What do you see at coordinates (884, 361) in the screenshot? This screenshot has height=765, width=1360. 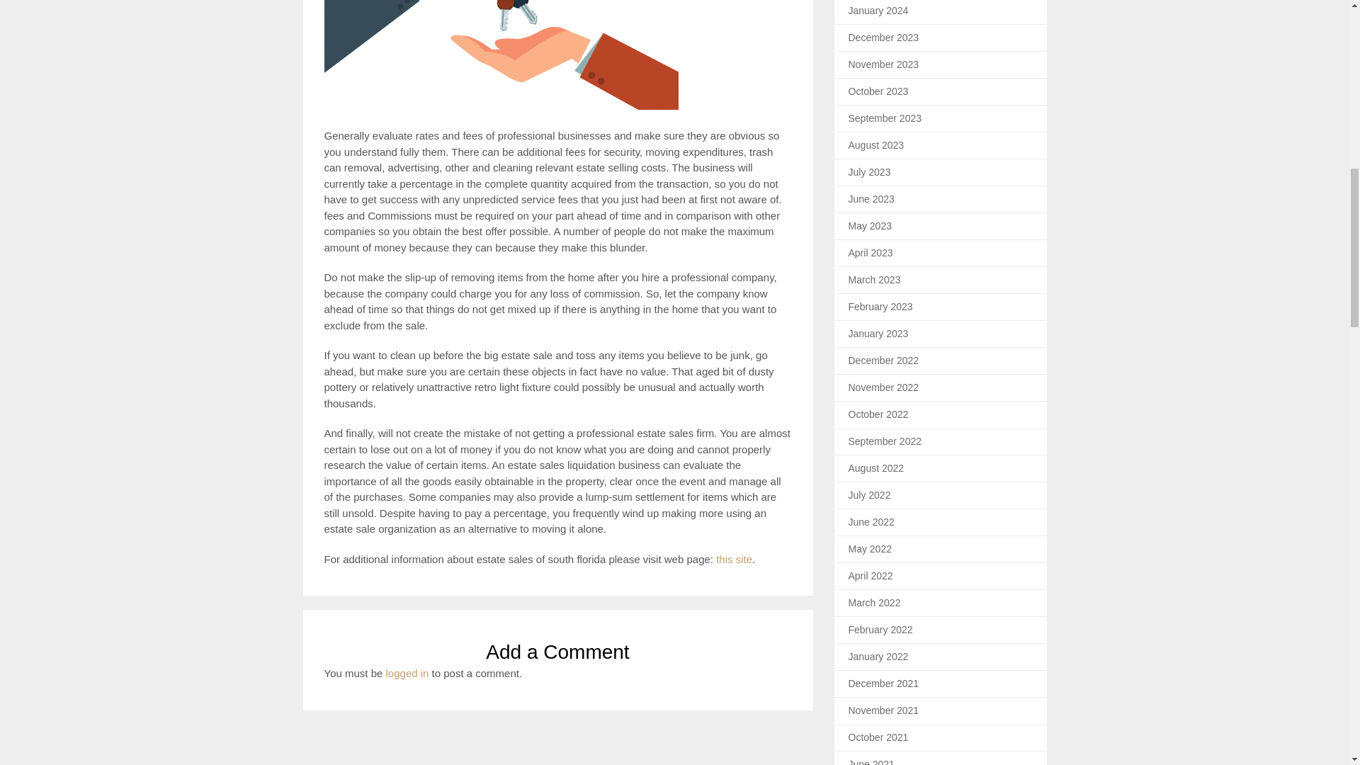 I see `December 2022` at bounding box center [884, 361].